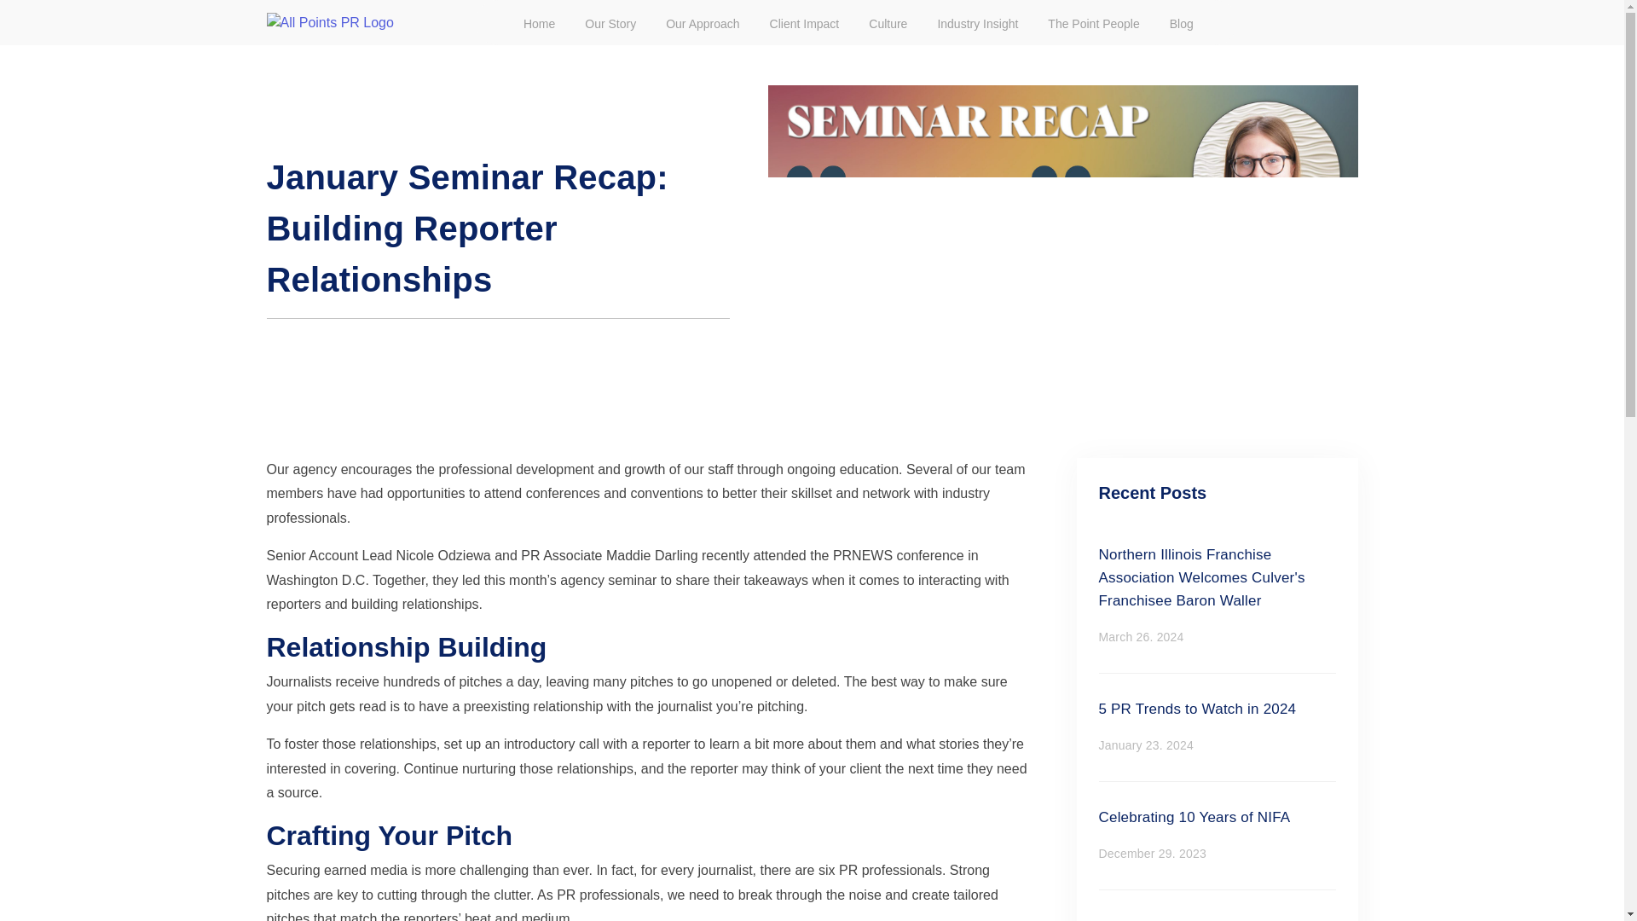 Image resolution: width=1637 pixels, height=921 pixels. Describe the element at coordinates (888, 24) in the screenshot. I see `Culture` at that location.